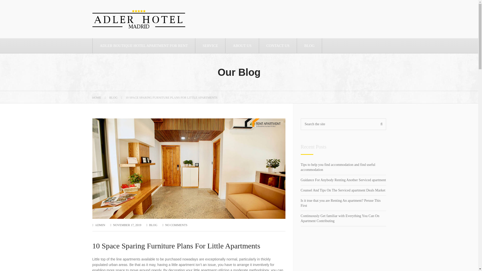 This screenshot has width=482, height=271. I want to click on View all posts in blog, so click(153, 225).